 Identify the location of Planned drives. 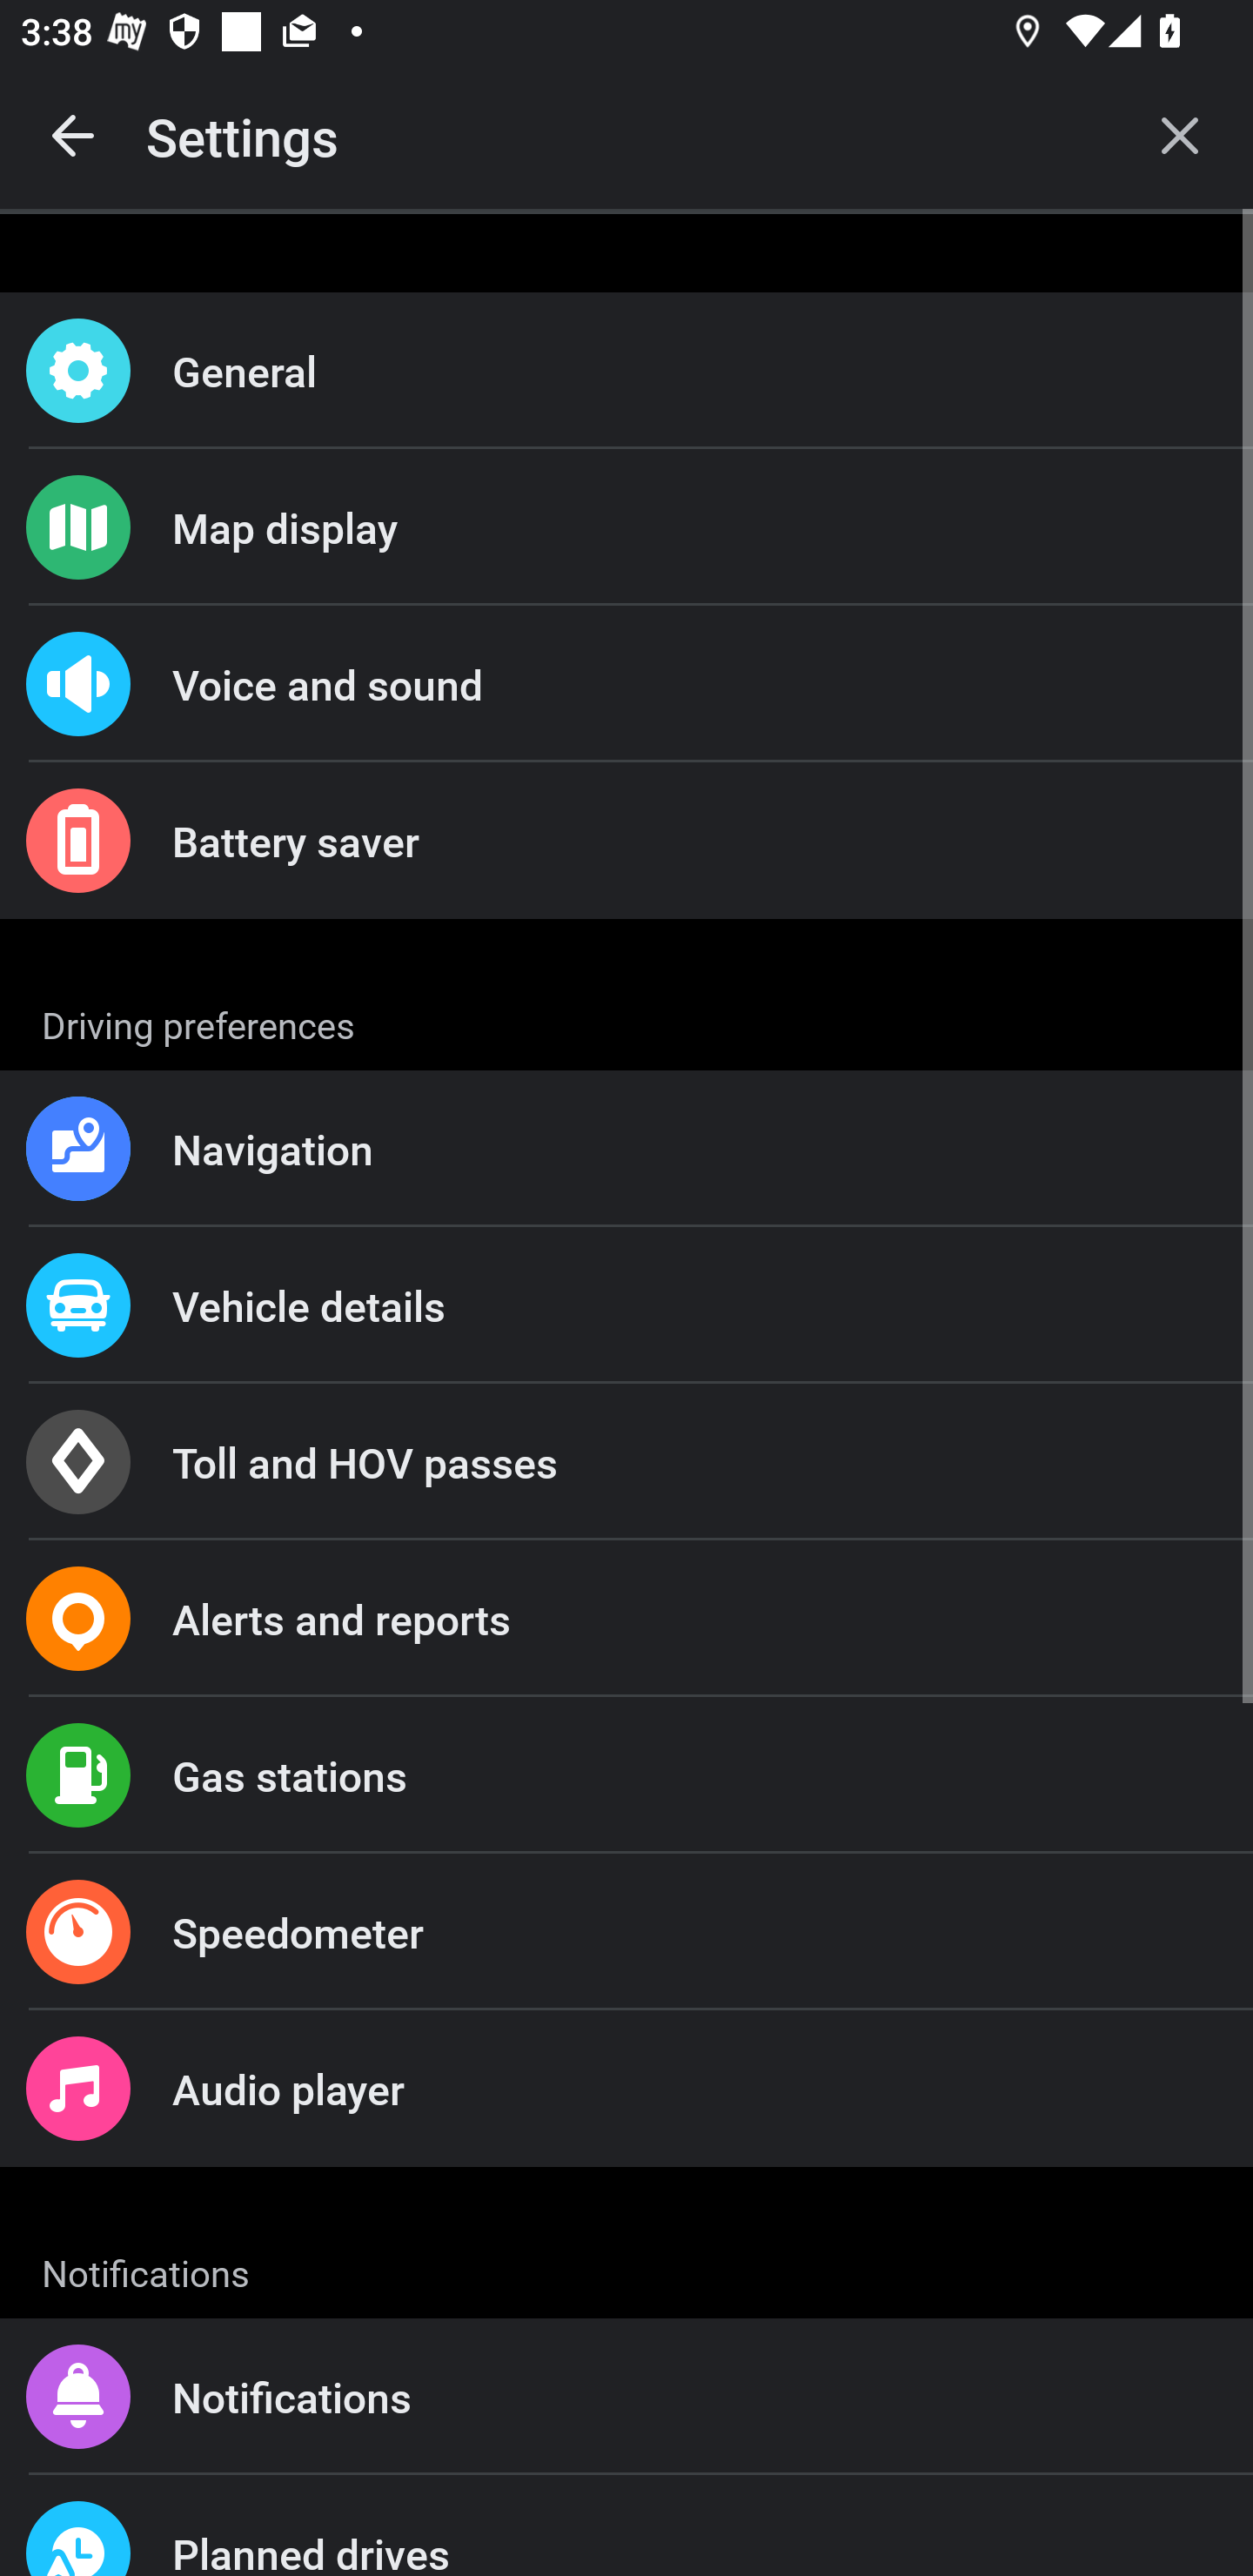
(626, 2526).